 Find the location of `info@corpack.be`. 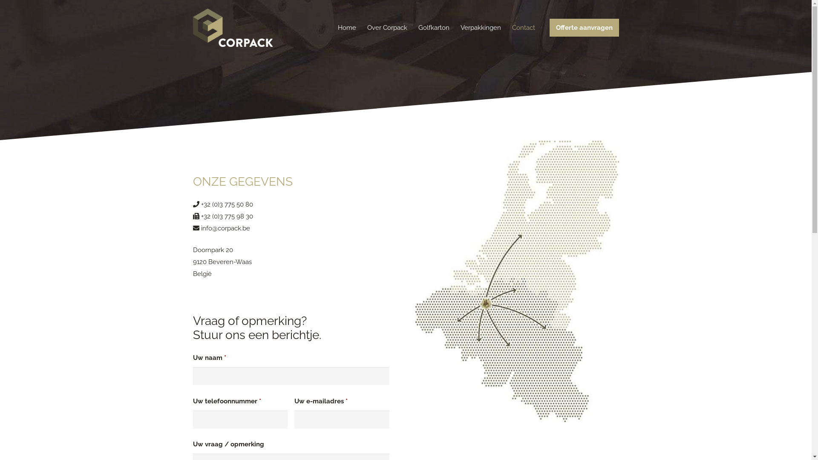

info@corpack.be is located at coordinates (226, 228).